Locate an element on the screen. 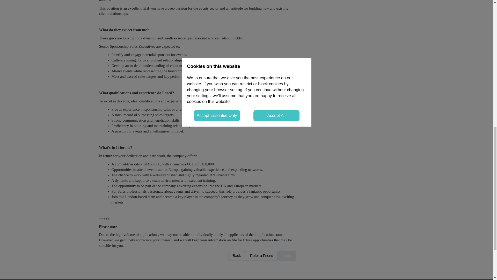  Refer a Friend is located at coordinates (261, 256).